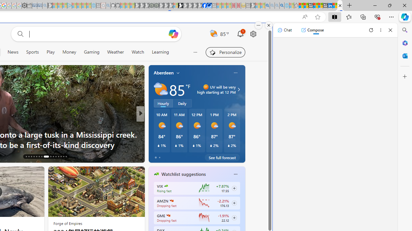 The image size is (412, 231). What do you see at coordinates (50, 157) in the screenshot?
I see `AutomationID: tab-24` at bounding box center [50, 157].